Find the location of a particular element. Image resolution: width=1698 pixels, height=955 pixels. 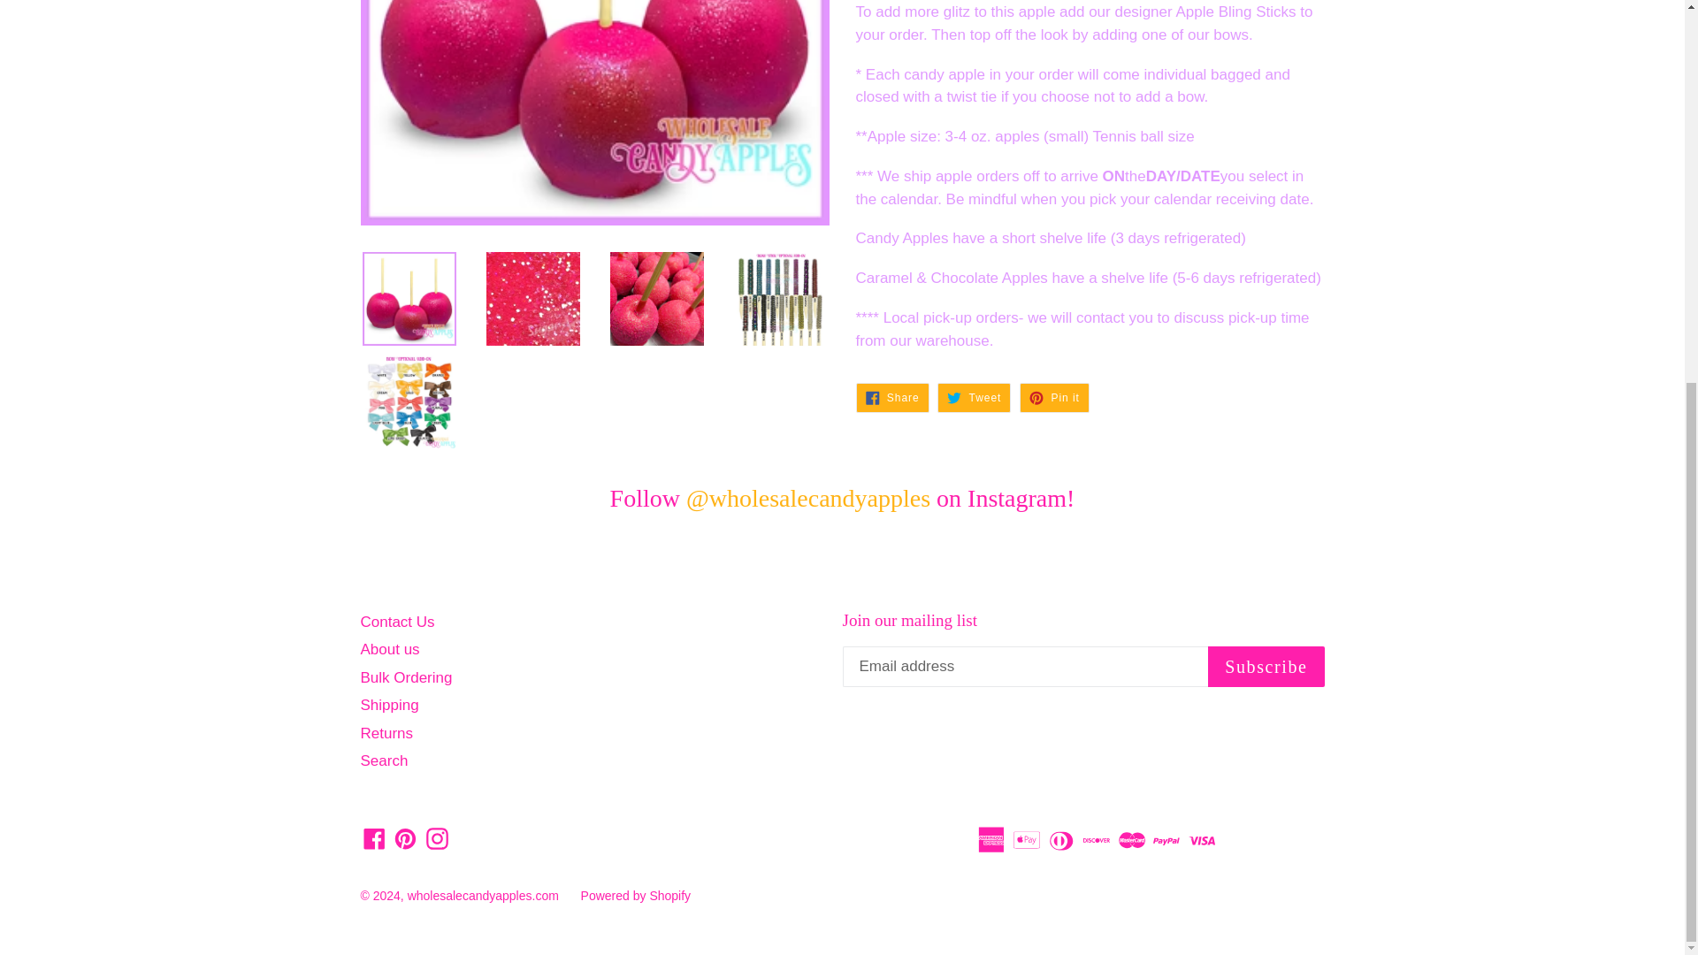

Bulk Ordering is located at coordinates (389, 649).